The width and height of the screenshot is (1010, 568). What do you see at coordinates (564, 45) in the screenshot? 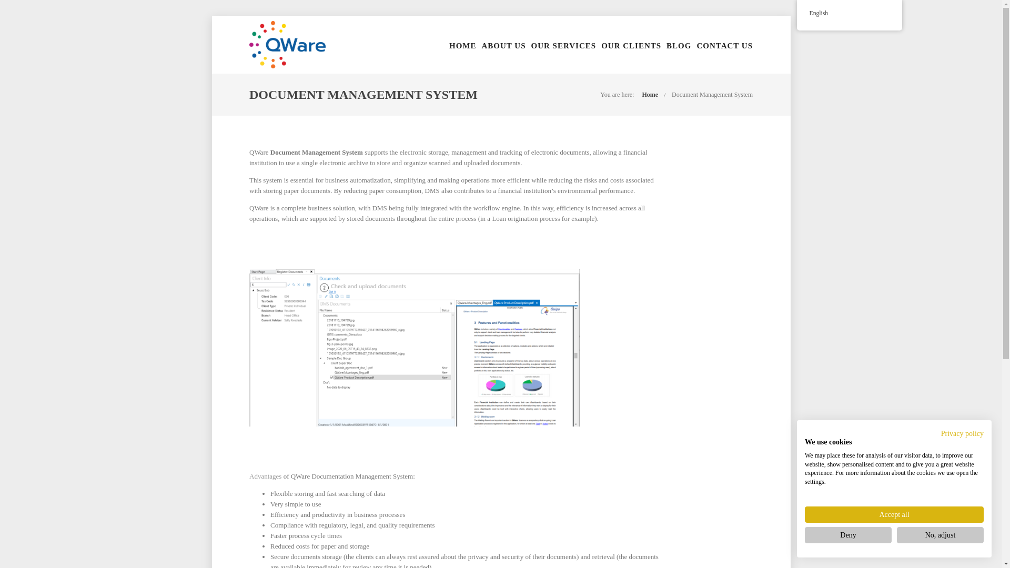
I see `OUR SERVICES` at bounding box center [564, 45].